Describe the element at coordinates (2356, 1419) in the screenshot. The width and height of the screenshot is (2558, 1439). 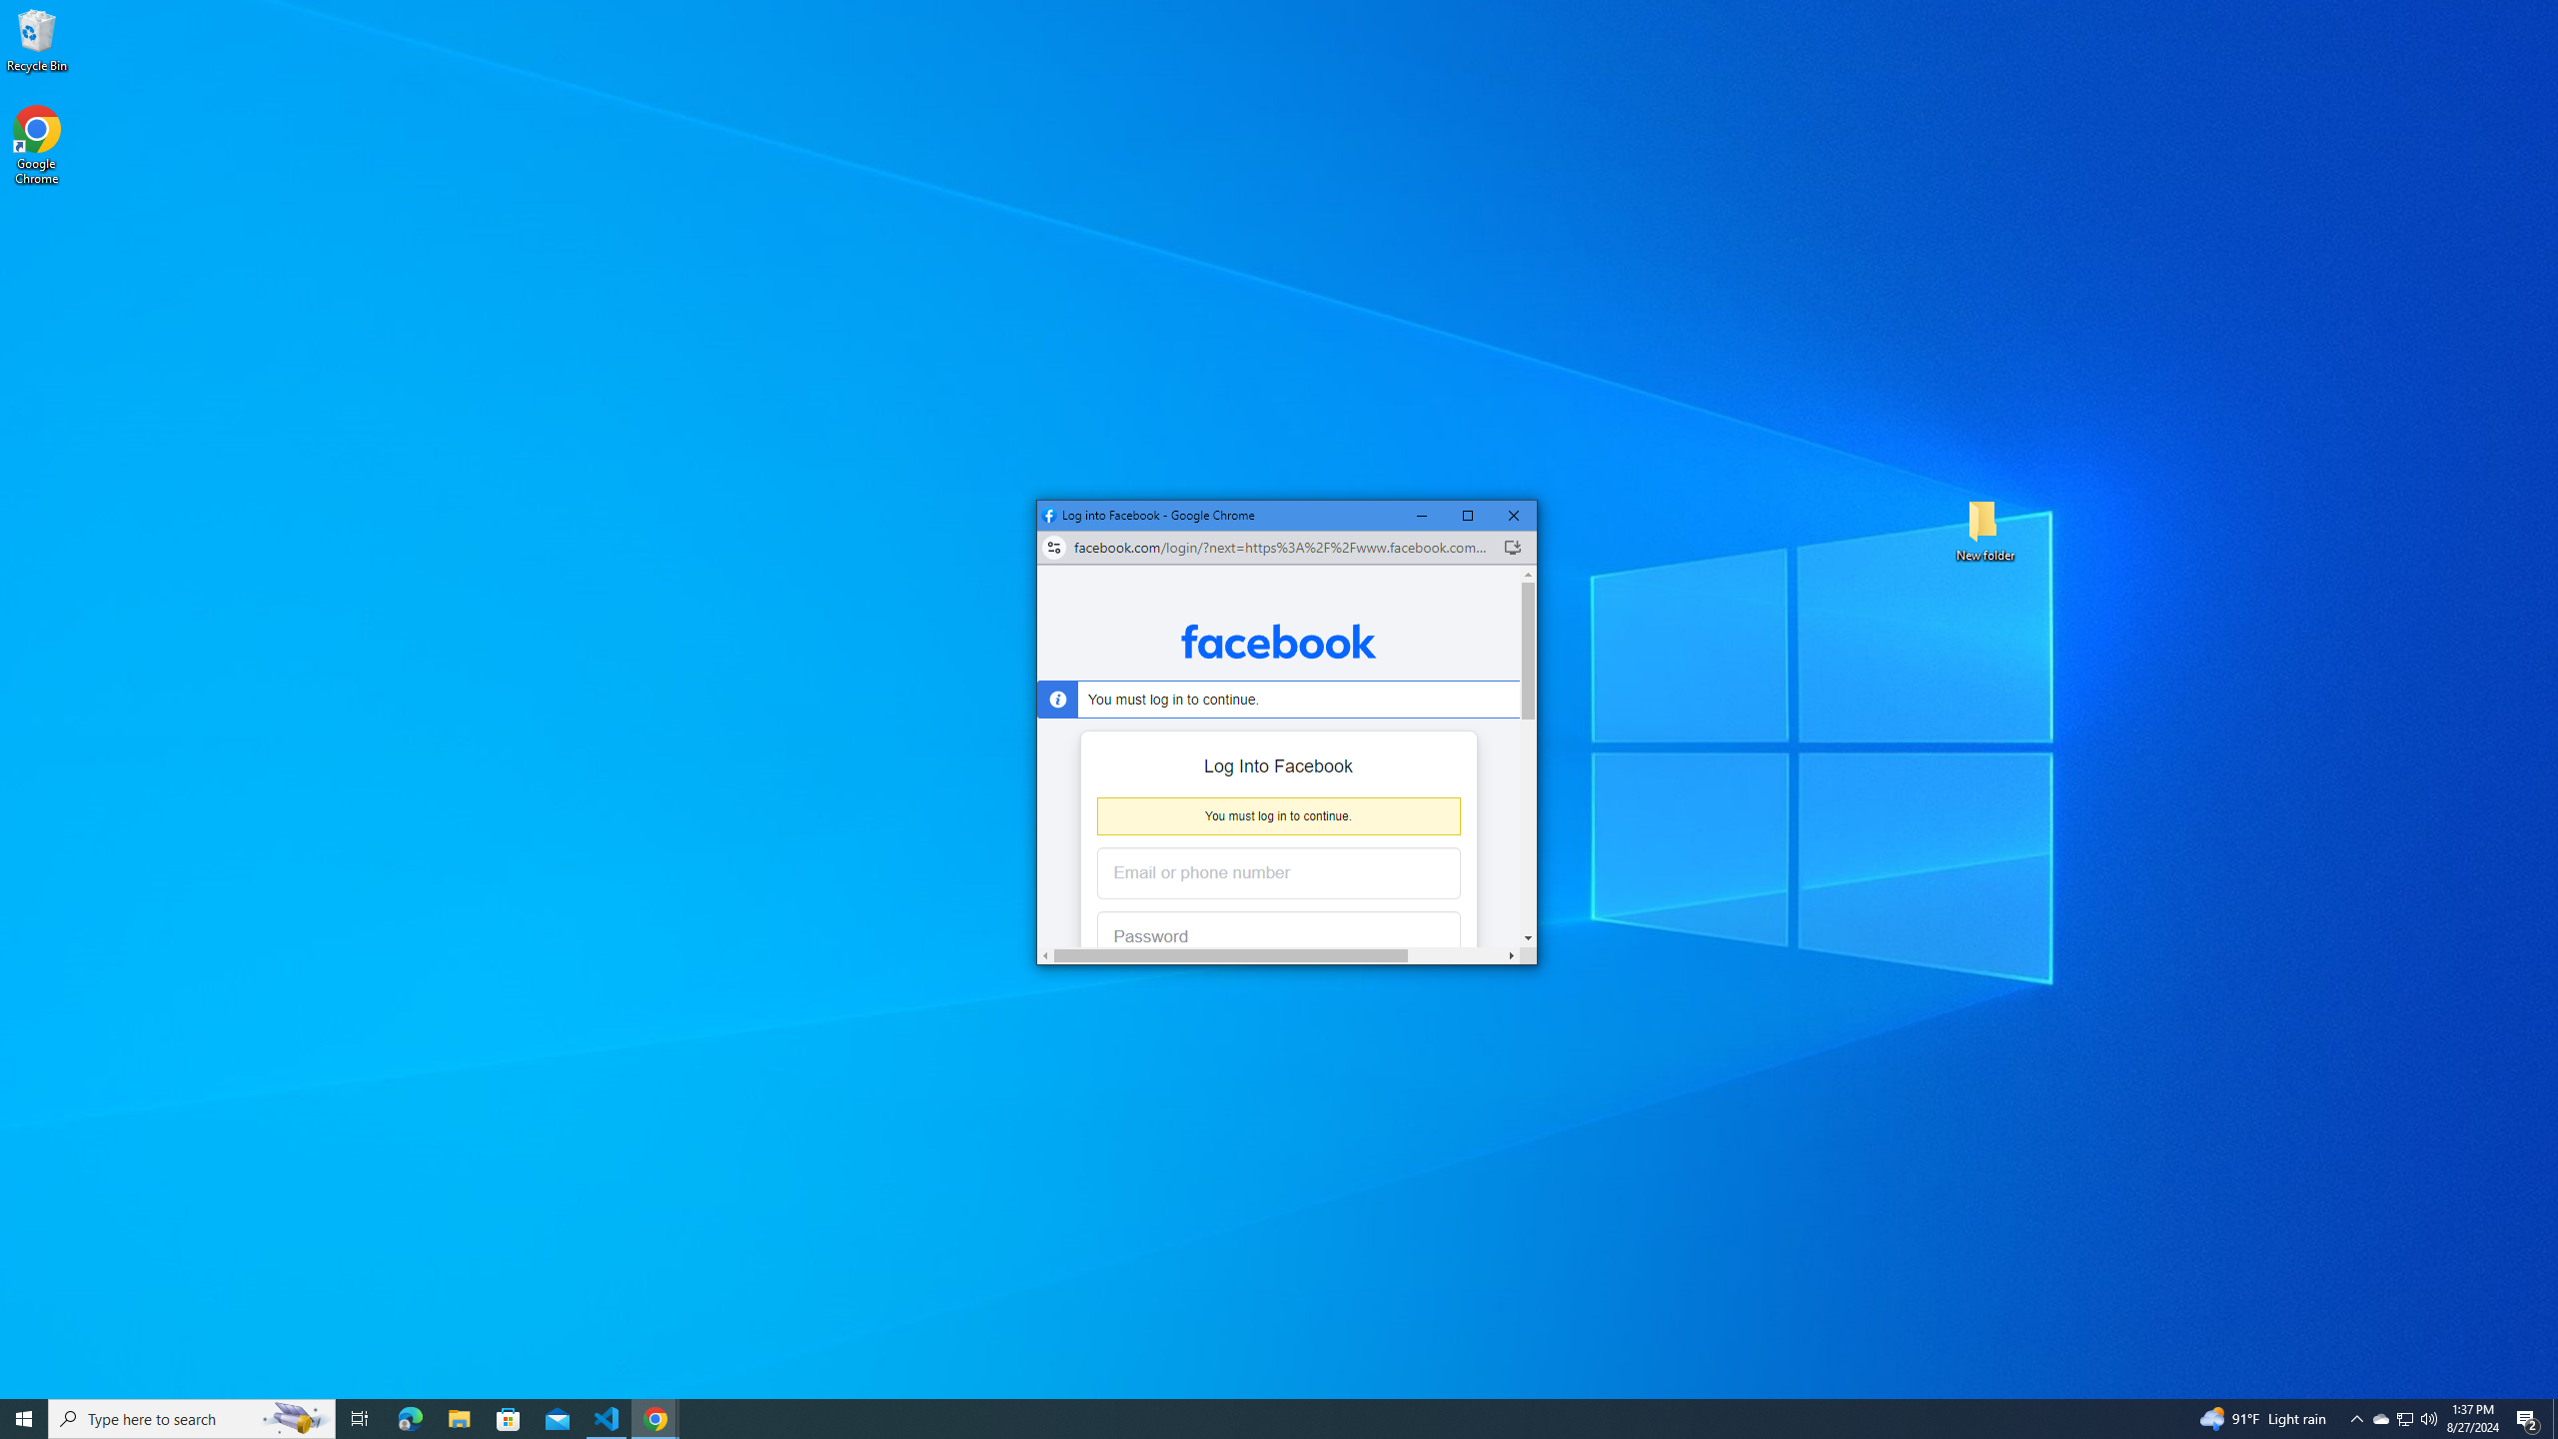
I see `Notification Chevron` at that location.